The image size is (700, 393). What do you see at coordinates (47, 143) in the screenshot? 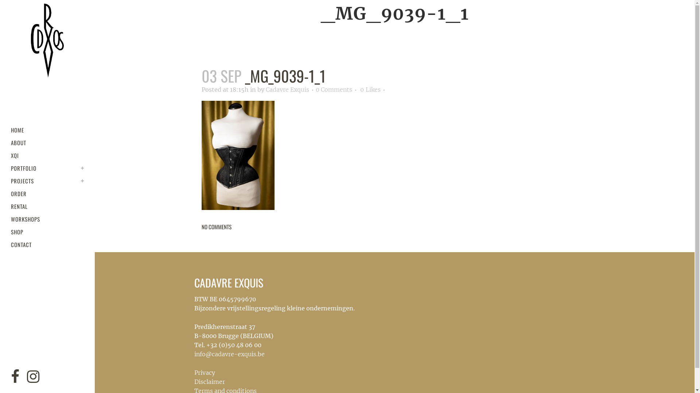
I see `ABOUT` at bounding box center [47, 143].